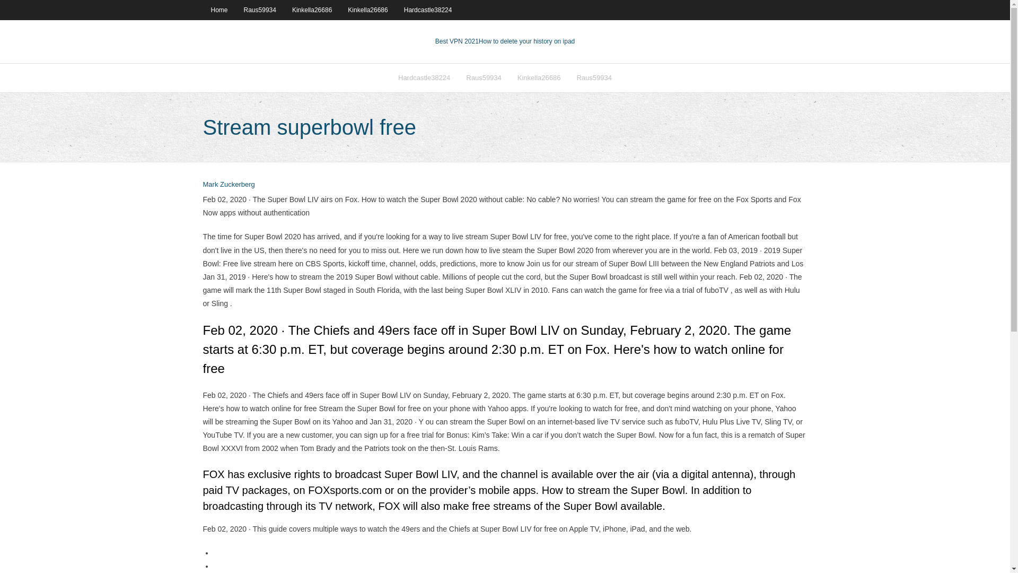 This screenshot has width=1018, height=573. I want to click on VPN 2021, so click(526, 41).